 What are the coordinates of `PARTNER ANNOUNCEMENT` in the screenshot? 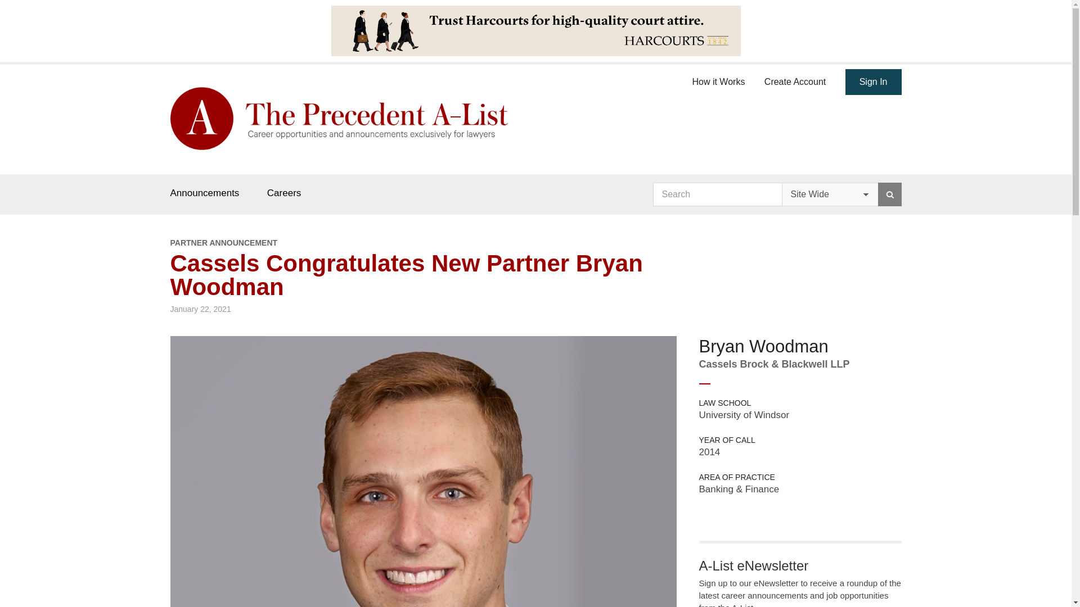 It's located at (422, 243).